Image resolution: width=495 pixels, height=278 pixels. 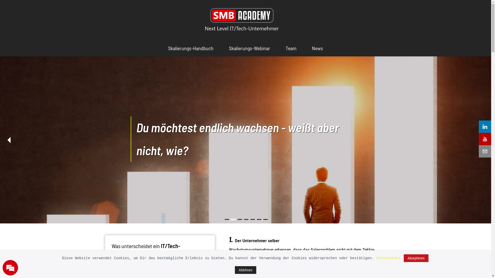 What do you see at coordinates (318, 48) in the screenshot?
I see `News` at bounding box center [318, 48].